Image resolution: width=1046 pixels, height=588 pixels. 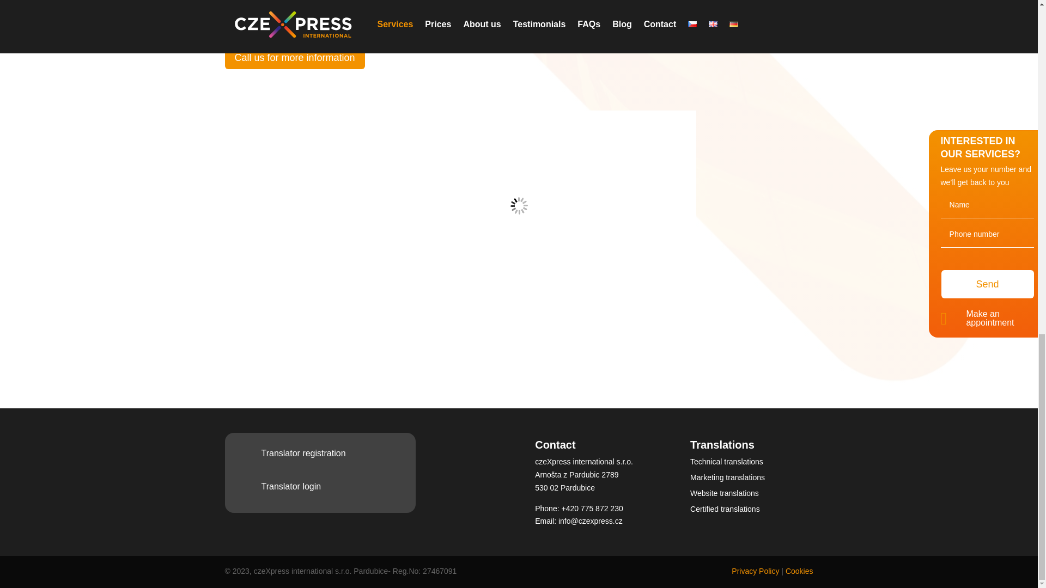 I want to click on Call us for more information, so click(x=294, y=58).